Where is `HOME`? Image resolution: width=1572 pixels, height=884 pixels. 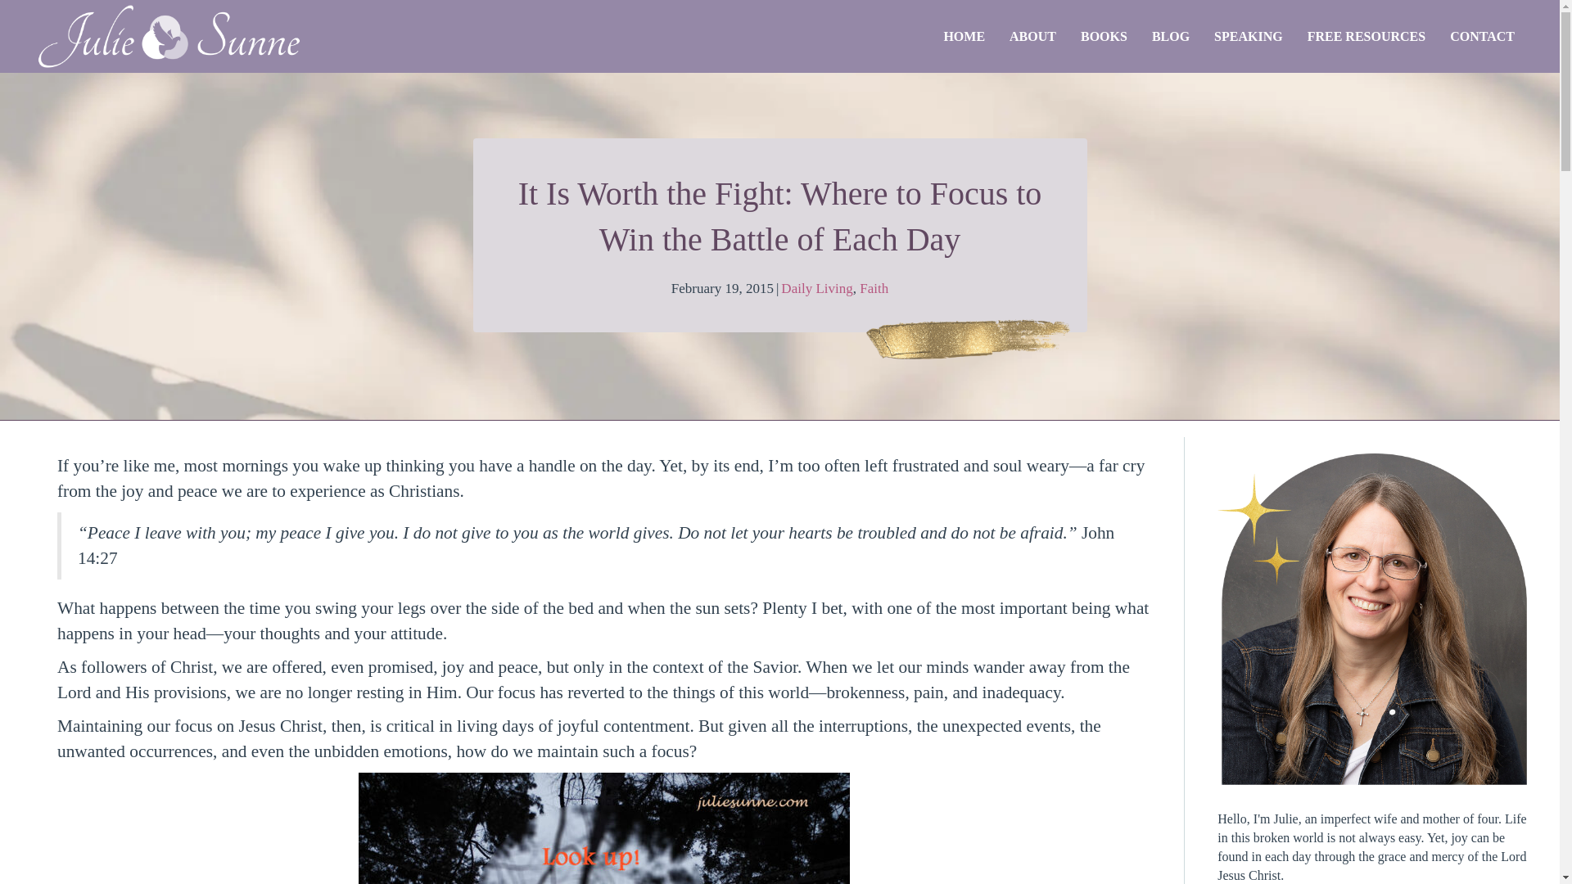 HOME is located at coordinates (963, 36).